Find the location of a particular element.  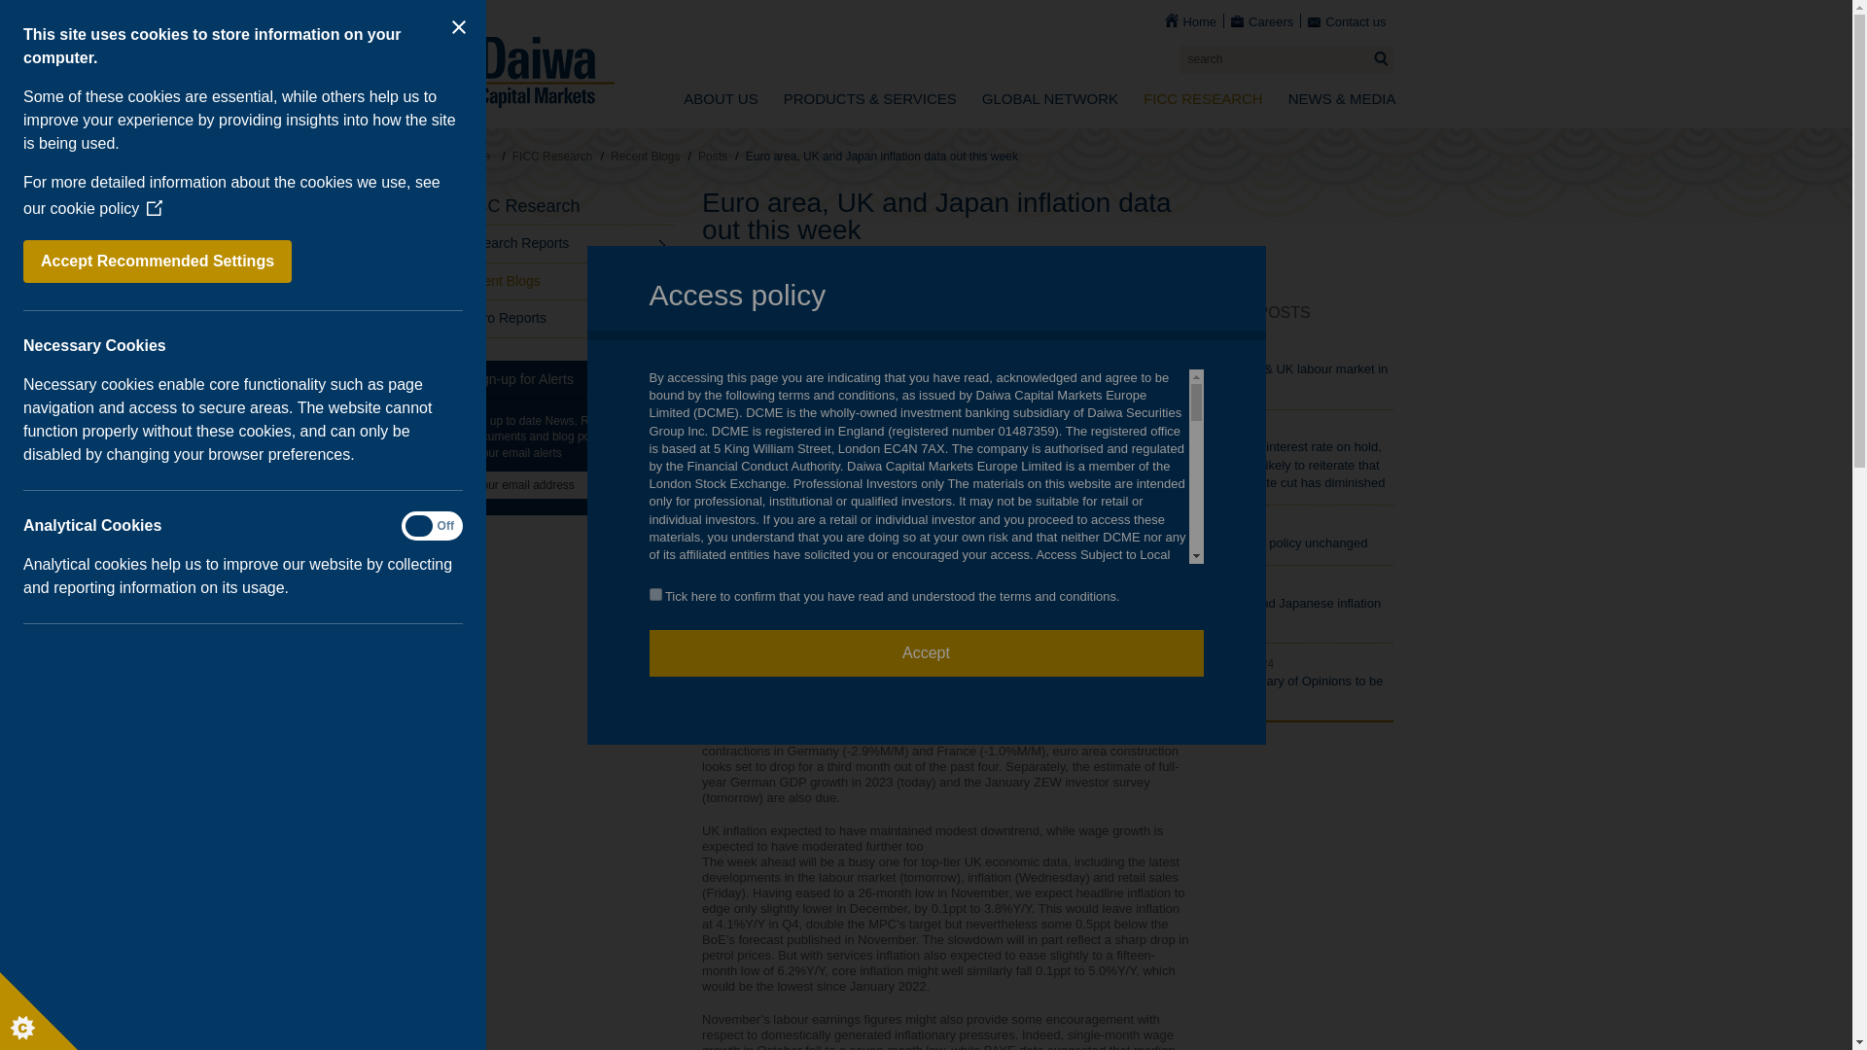

FICC RESEARCH is located at coordinates (1203, 100).